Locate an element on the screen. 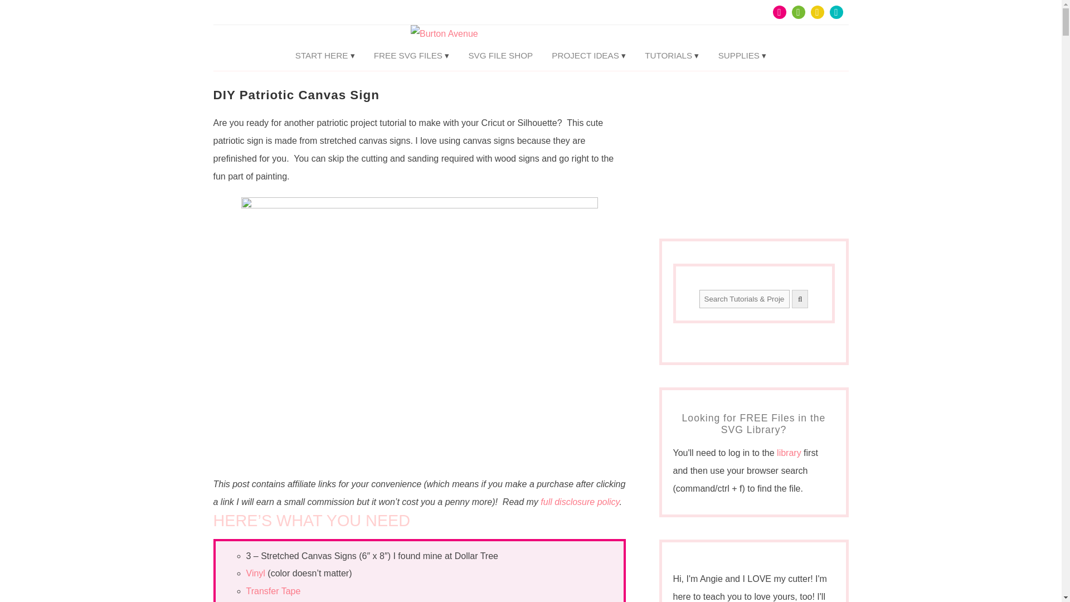 The width and height of the screenshot is (1070, 602). SVG FILE SHOP is located at coordinates (500, 55).